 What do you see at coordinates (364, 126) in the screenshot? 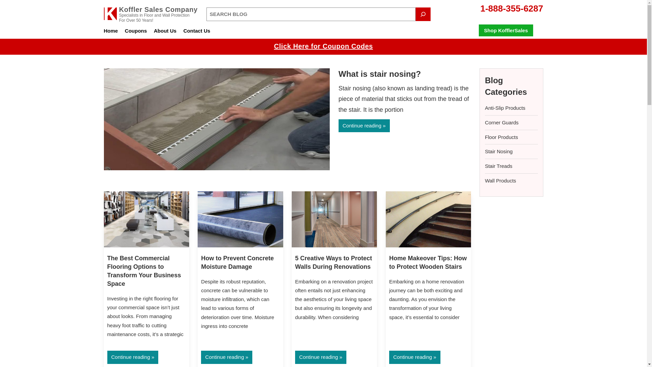
I see `Continue reading` at bounding box center [364, 126].